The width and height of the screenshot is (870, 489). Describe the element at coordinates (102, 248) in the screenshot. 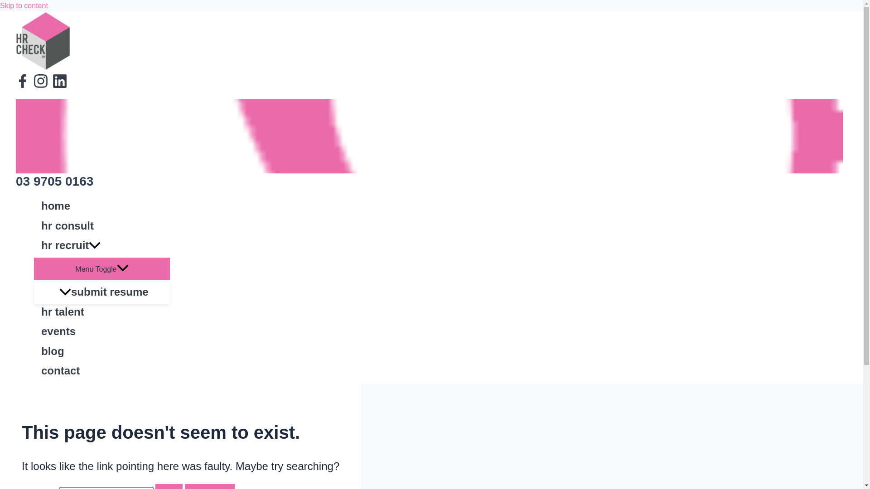

I see `hr recruit` at that location.